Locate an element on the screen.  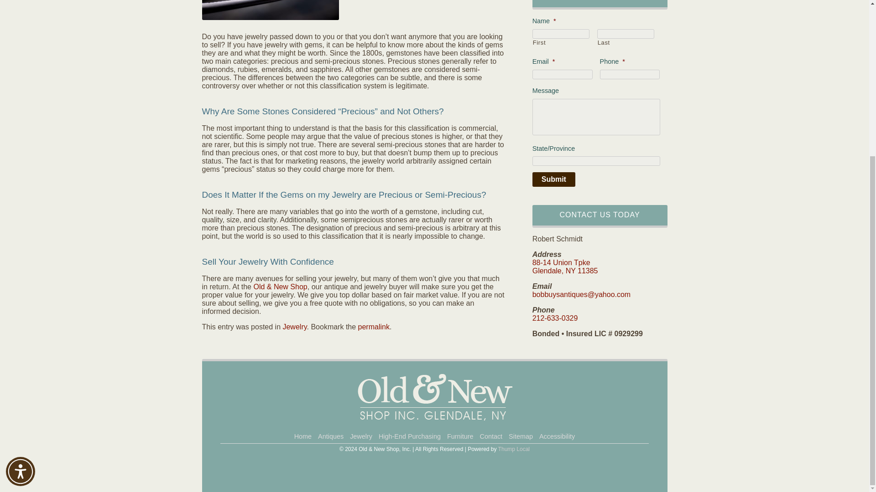
Accessibility Menu is located at coordinates (20, 247).